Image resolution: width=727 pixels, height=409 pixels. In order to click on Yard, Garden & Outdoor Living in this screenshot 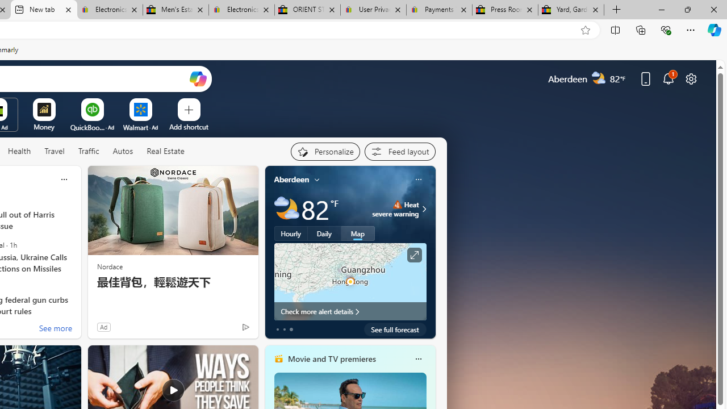, I will do `click(571, 10)`.